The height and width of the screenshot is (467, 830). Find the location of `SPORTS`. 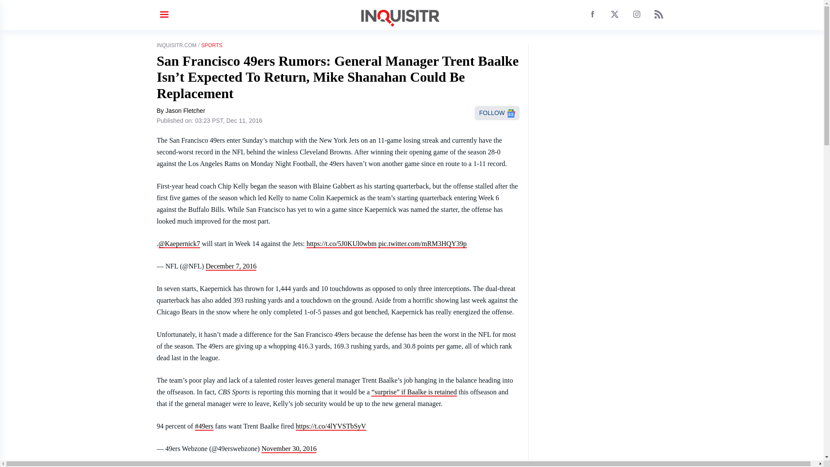

SPORTS is located at coordinates (211, 45).